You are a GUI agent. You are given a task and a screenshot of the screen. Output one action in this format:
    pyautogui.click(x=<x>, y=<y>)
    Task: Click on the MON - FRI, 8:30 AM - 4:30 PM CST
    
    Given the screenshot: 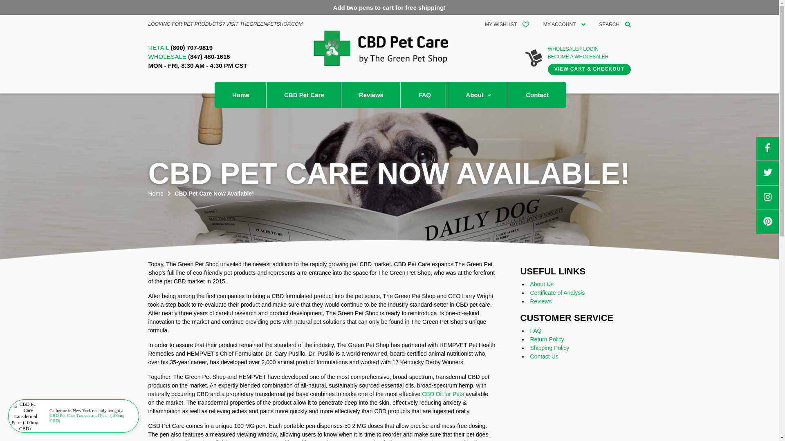 What is the action you would take?
    pyautogui.click(x=197, y=66)
    